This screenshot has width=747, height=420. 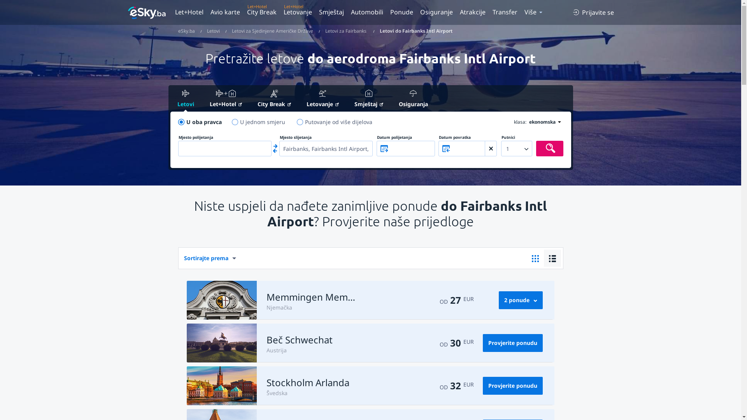 What do you see at coordinates (262, 12) in the screenshot?
I see `City Break` at bounding box center [262, 12].